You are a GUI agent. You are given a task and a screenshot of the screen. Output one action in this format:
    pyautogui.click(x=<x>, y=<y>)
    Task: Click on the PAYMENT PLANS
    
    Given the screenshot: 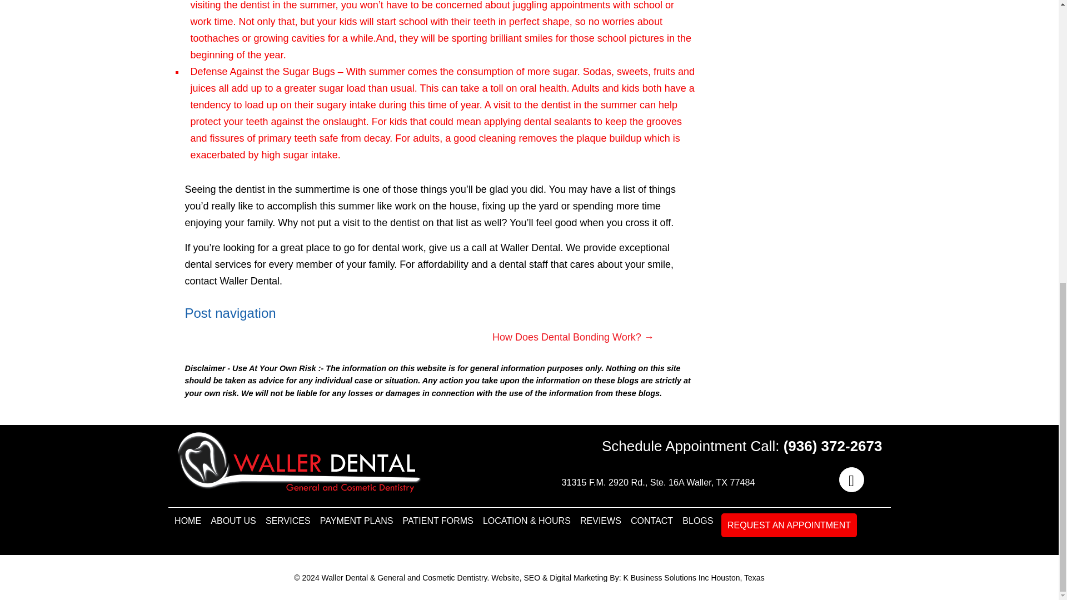 What is the action you would take?
    pyautogui.click(x=356, y=519)
    